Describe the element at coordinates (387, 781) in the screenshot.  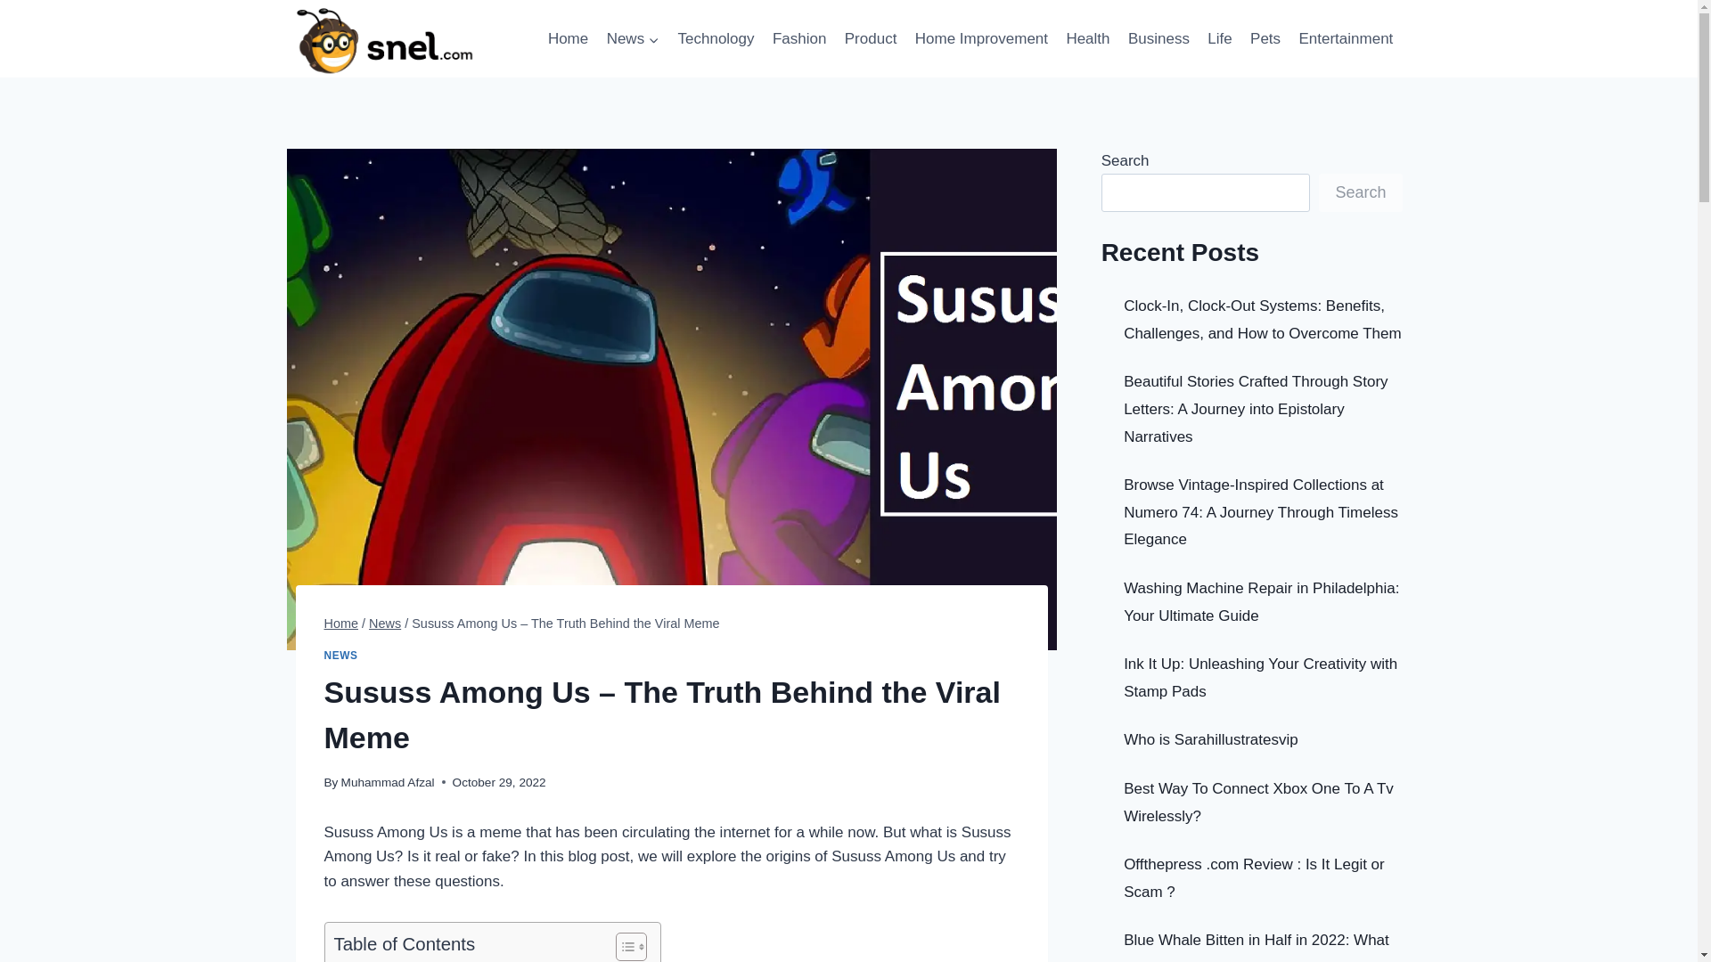
I see `Muhammad Afzal` at that location.